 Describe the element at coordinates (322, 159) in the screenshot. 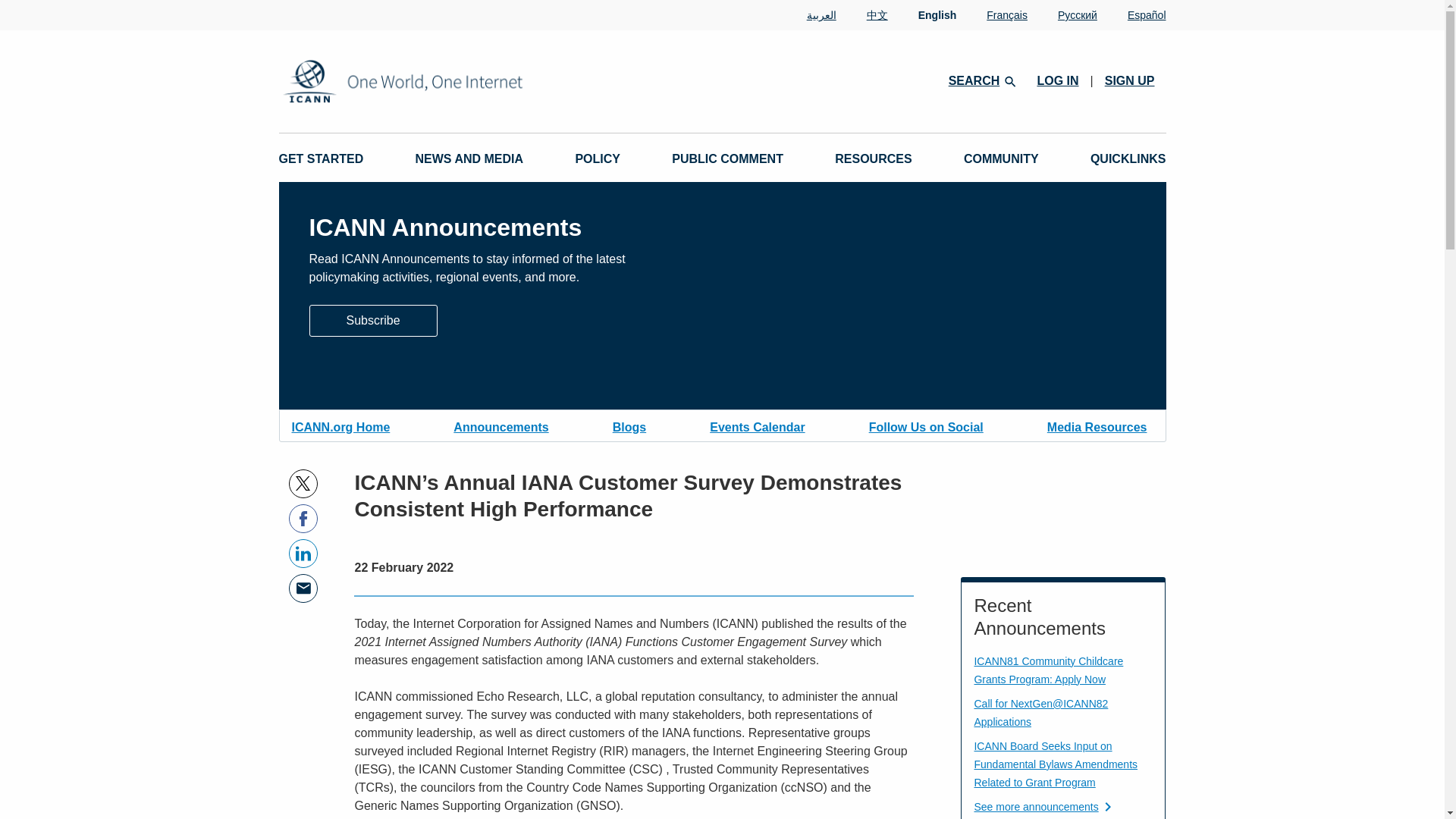

I see `GET STARTED` at that location.